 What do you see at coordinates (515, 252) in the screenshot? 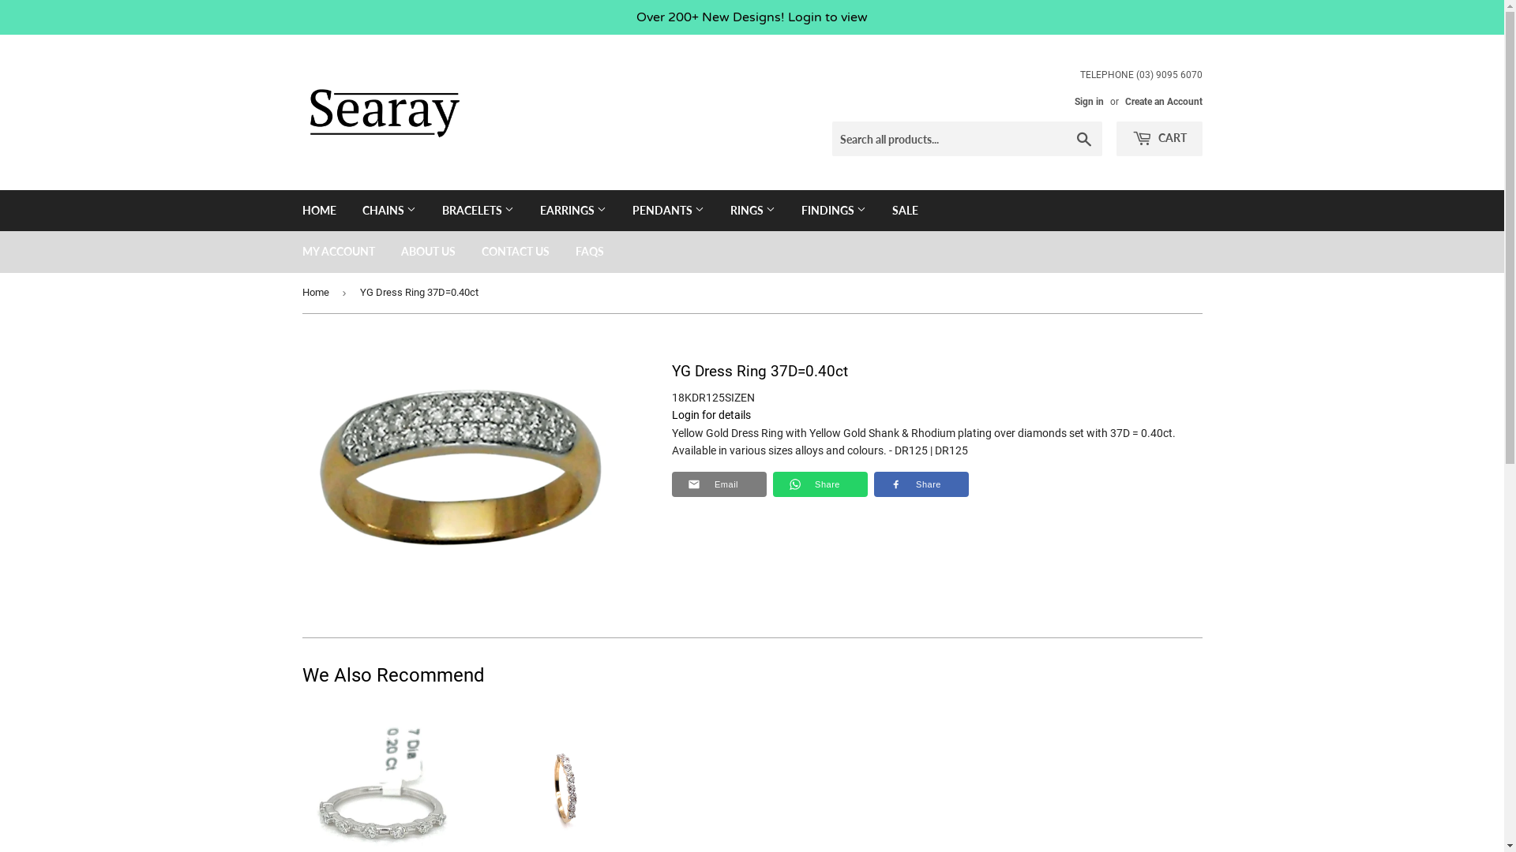
I see `CONTACT US` at bounding box center [515, 252].